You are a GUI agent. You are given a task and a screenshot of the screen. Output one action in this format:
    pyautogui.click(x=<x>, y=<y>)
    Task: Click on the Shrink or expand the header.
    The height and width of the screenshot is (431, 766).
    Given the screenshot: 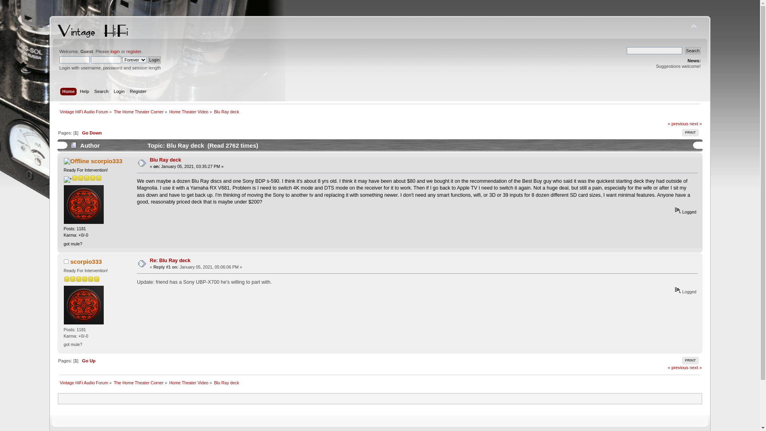 What is the action you would take?
    pyautogui.click(x=694, y=27)
    